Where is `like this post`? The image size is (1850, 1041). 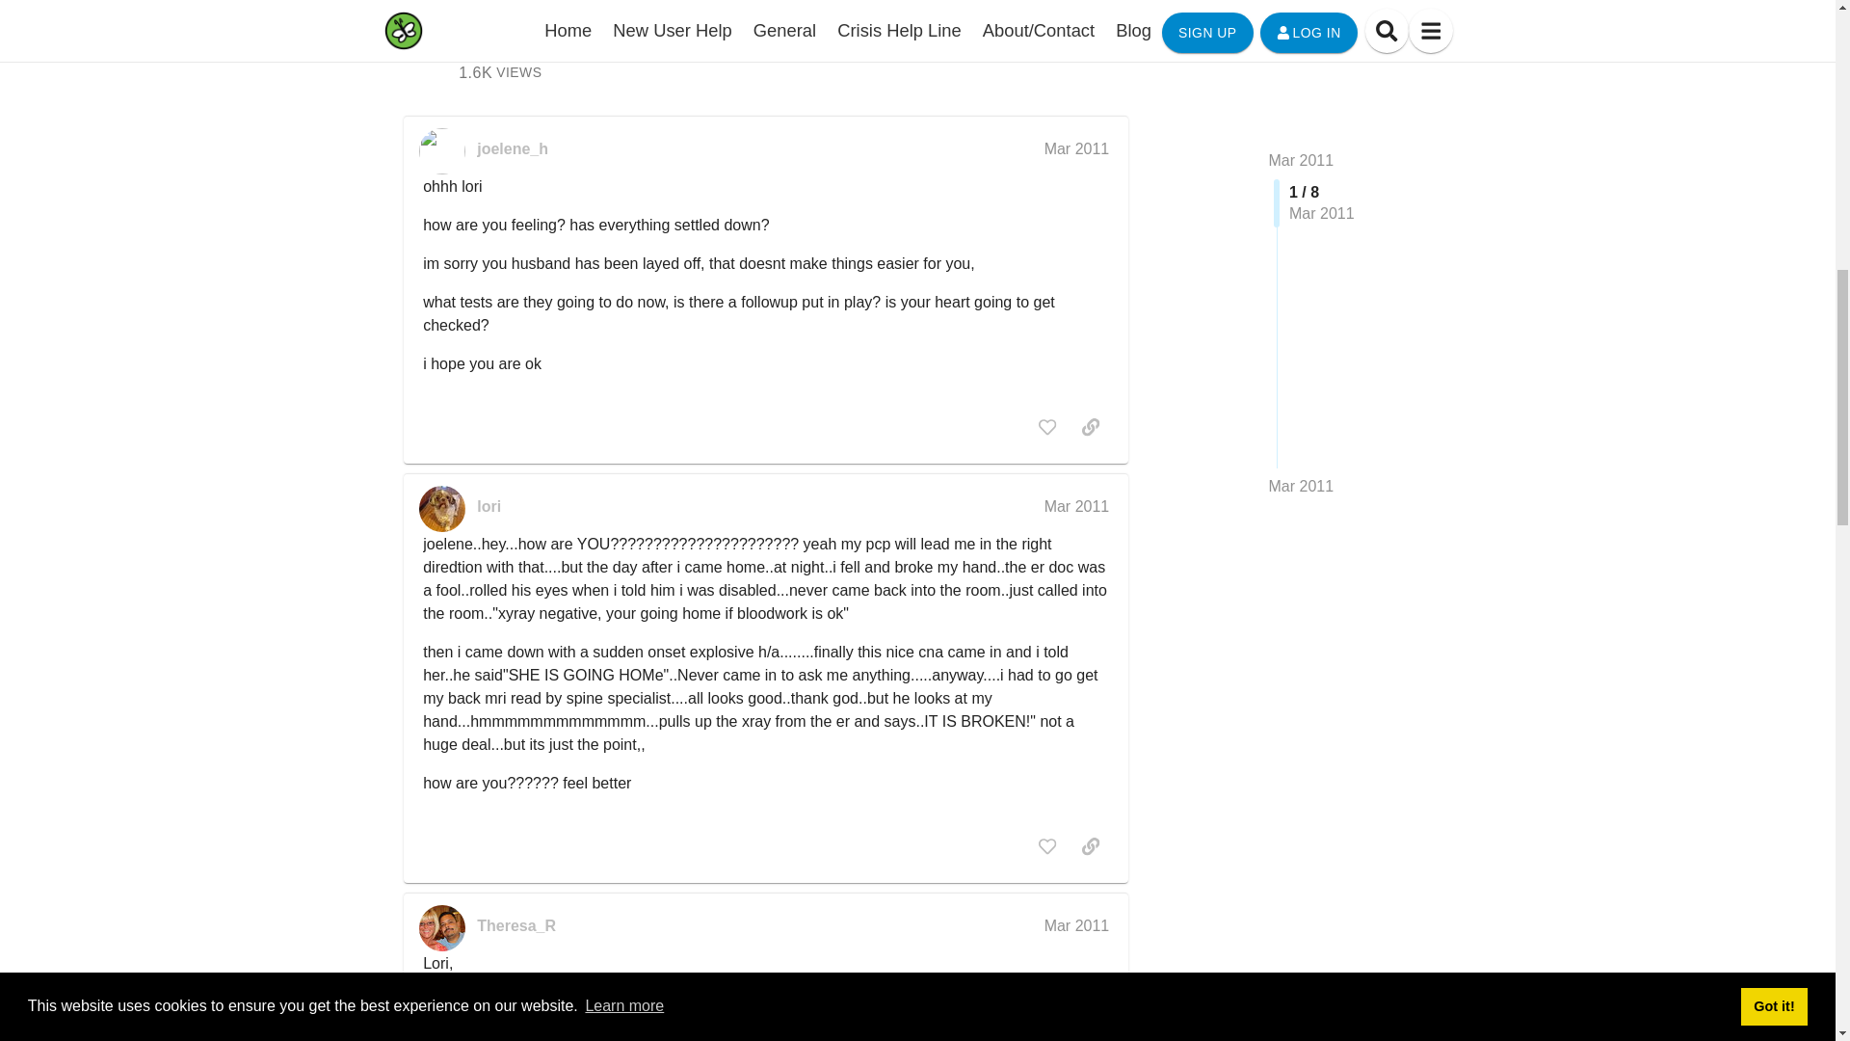 like this post is located at coordinates (499, 72).